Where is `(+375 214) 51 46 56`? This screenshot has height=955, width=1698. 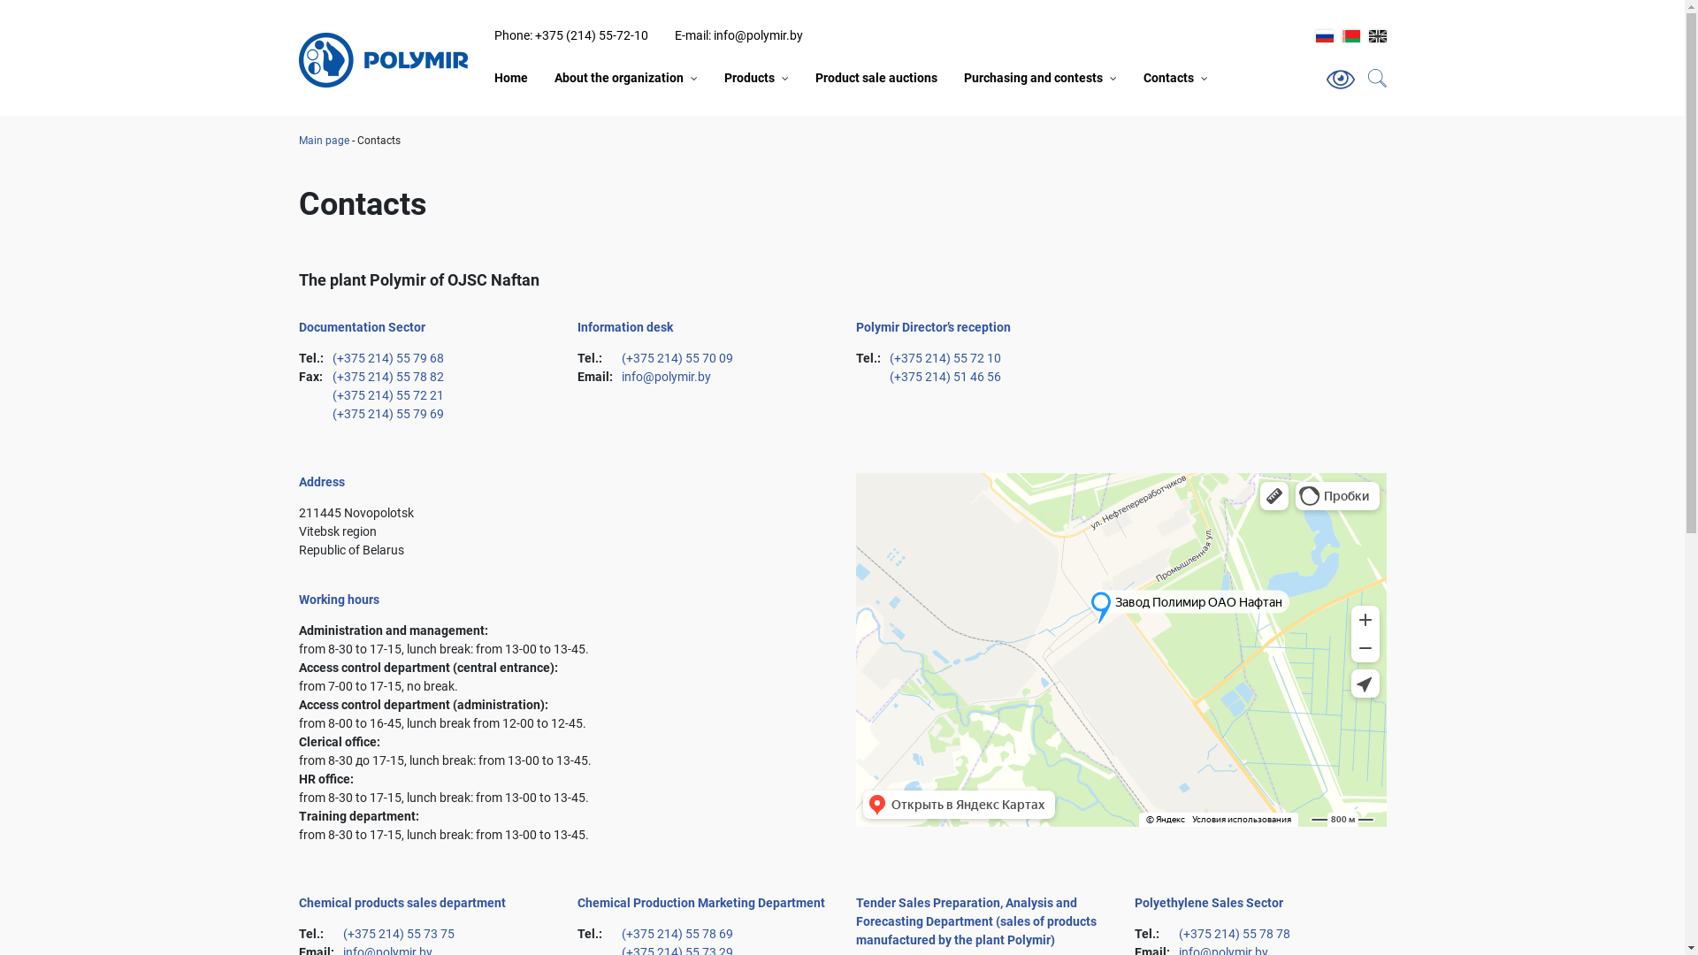
(+375 214) 51 46 56 is located at coordinates (945, 377).